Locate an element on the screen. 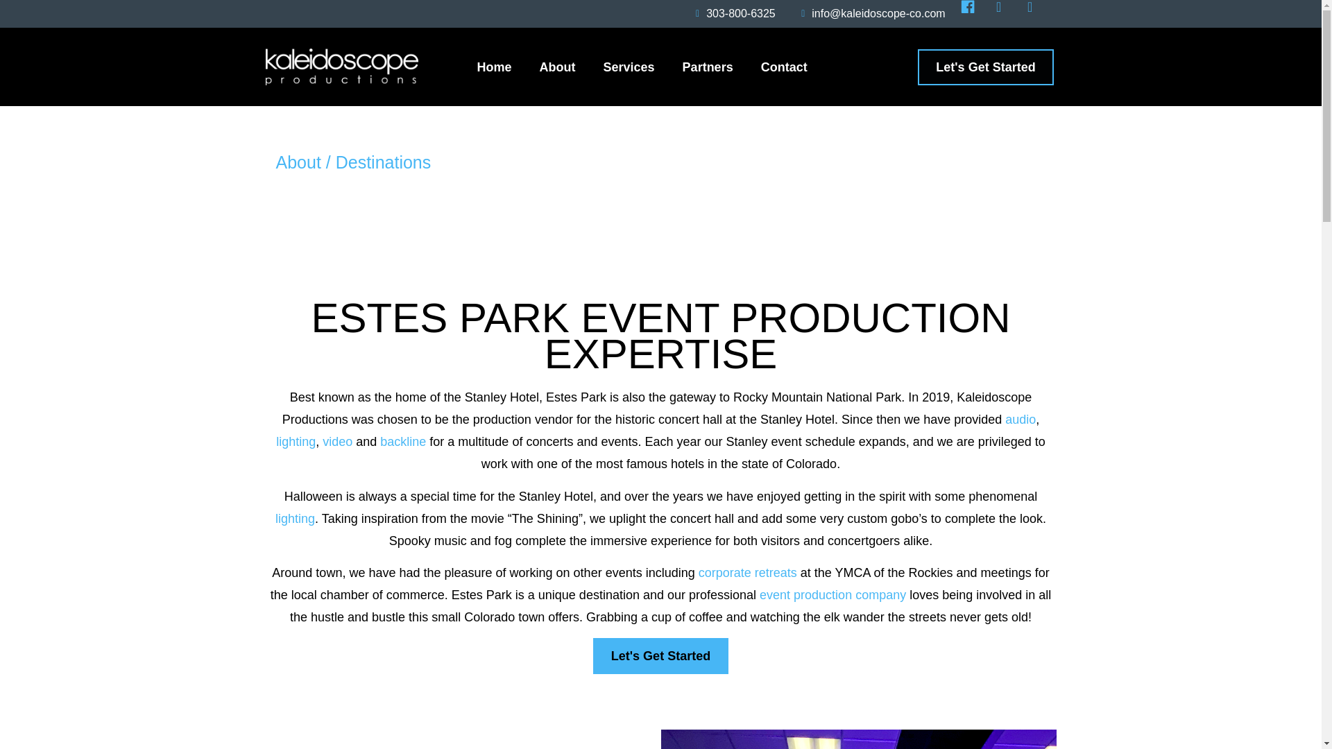 The height and width of the screenshot is (749, 1332). About is located at coordinates (558, 67).